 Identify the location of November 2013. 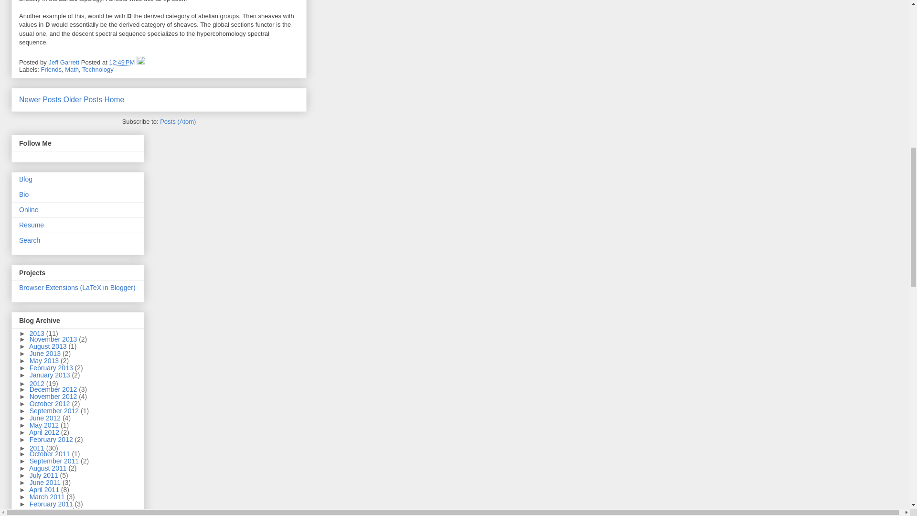
(54, 339).